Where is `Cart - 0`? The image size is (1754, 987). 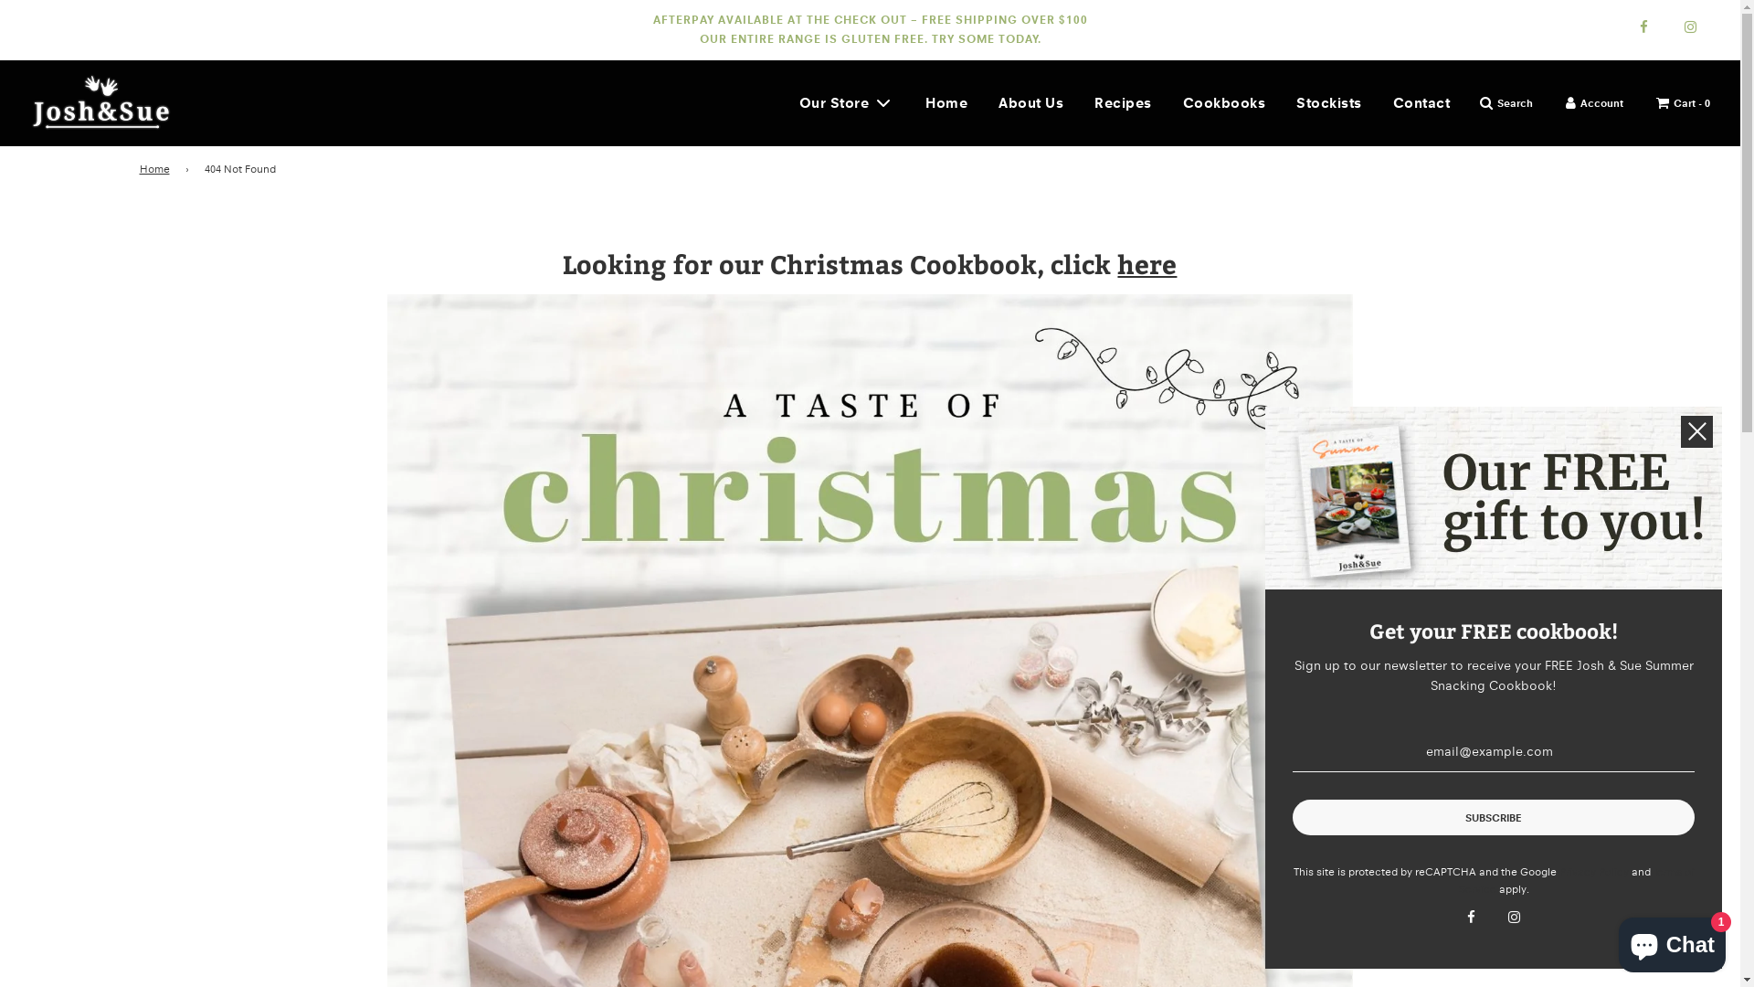 Cart - 0 is located at coordinates (1683, 102).